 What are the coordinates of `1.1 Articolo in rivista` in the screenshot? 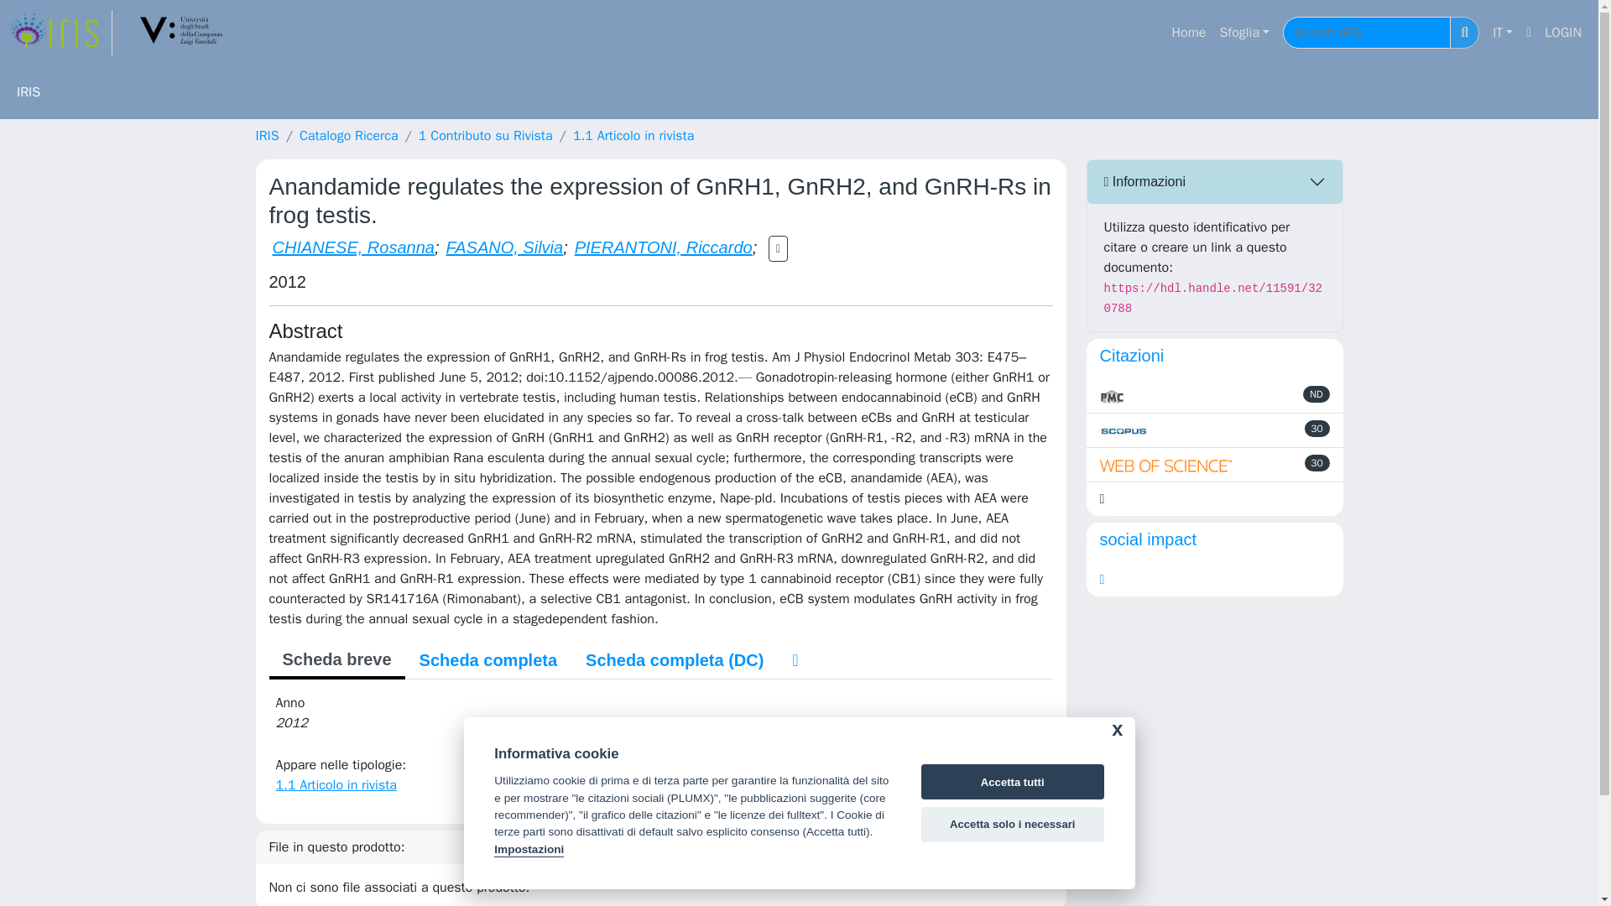 It's located at (336, 785).